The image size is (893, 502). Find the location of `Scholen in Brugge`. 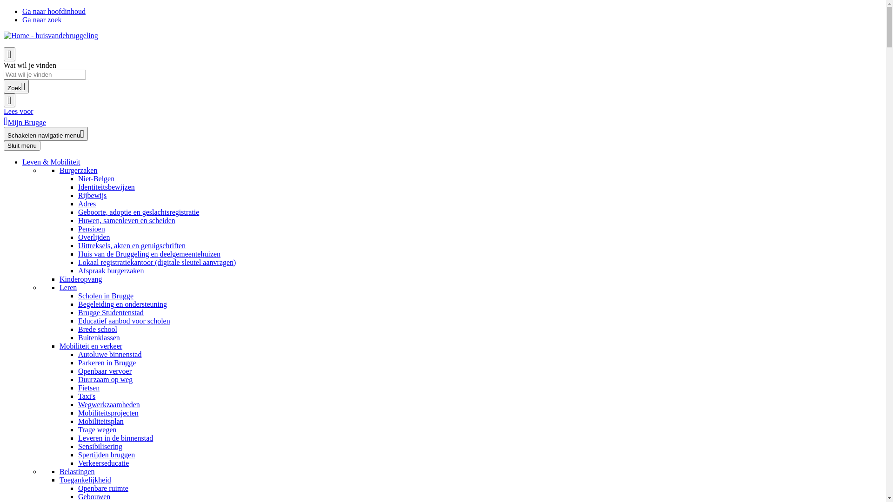

Scholen in Brugge is located at coordinates (106, 296).